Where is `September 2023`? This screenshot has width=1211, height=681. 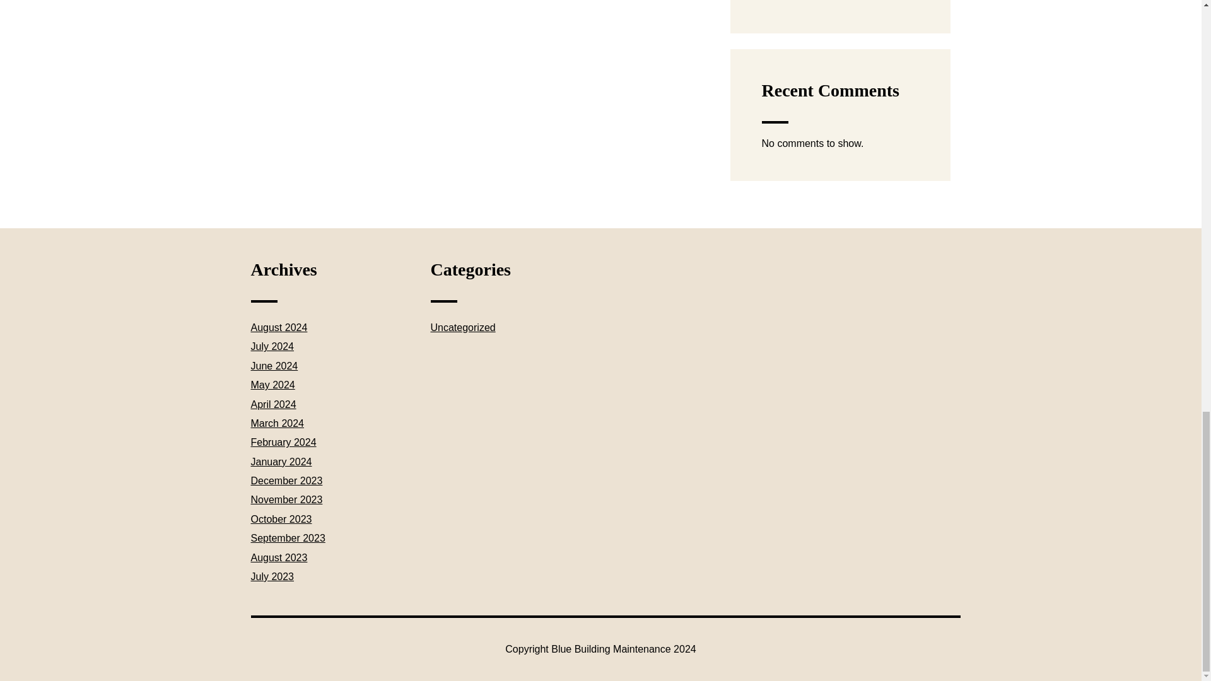
September 2023 is located at coordinates (288, 537).